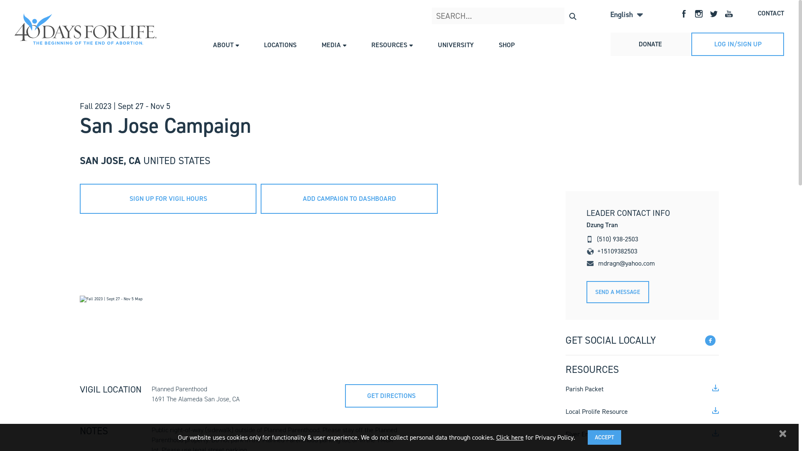 The height and width of the screenshot is (451, 802). What do you see at coordinates (738, 44) in the screenshot?
I see `LOG IN/SIGN UP` at bounding box center [738, 44].